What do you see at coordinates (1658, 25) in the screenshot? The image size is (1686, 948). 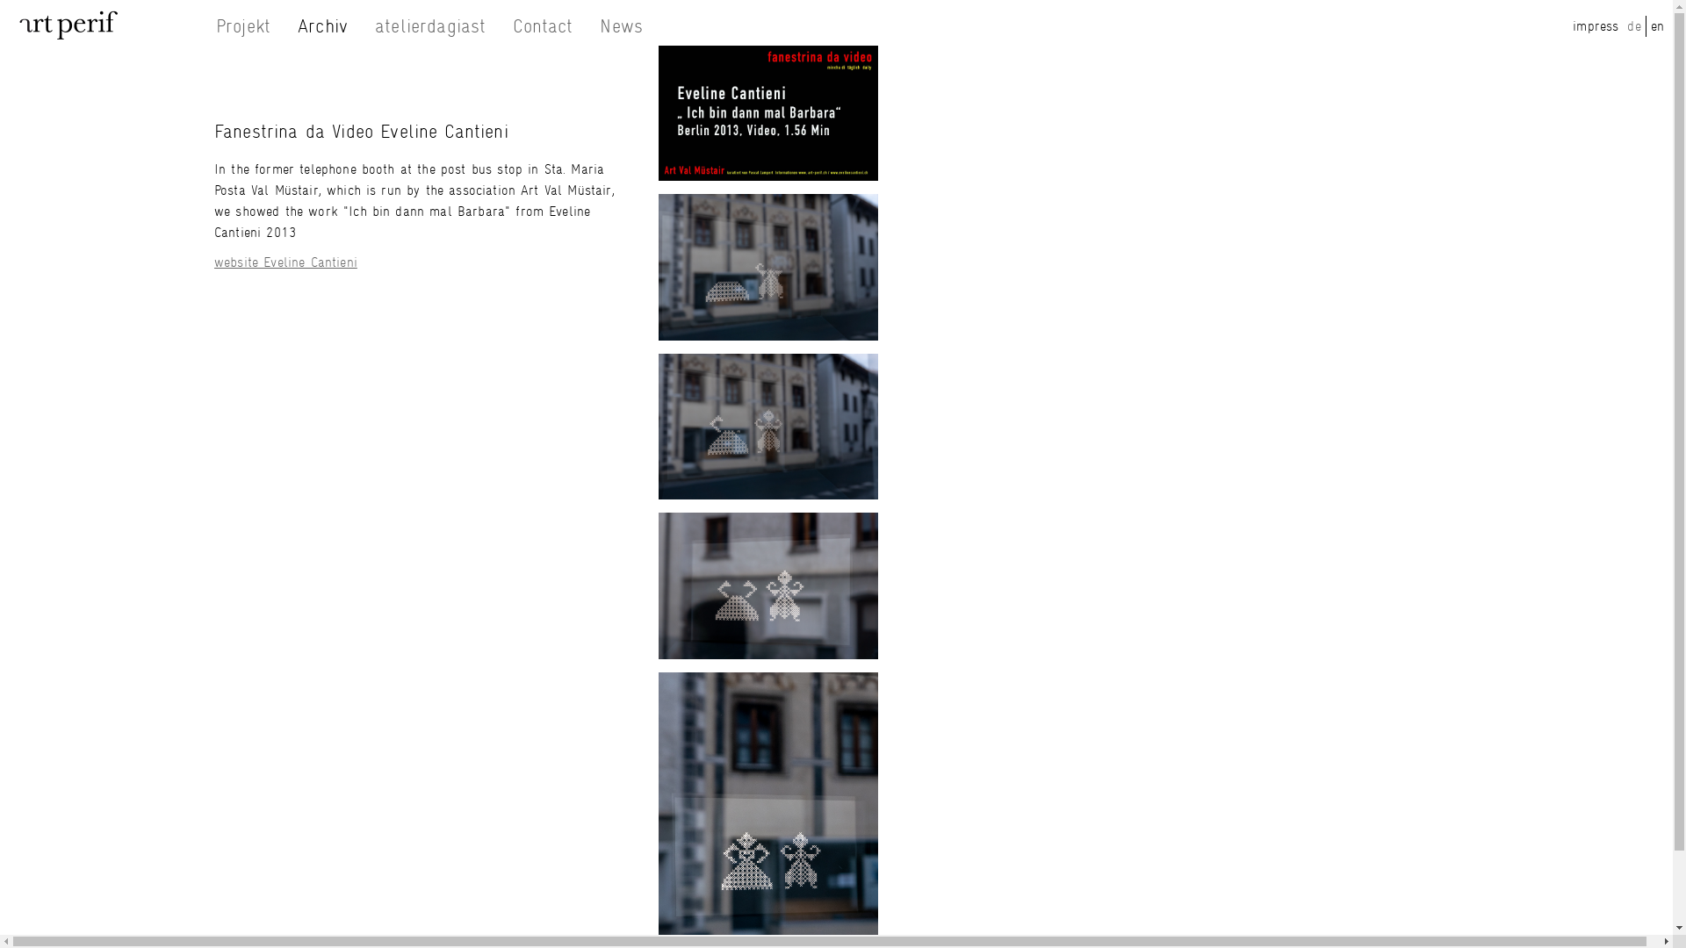 I see `en` at bounding box center [1658, 25].